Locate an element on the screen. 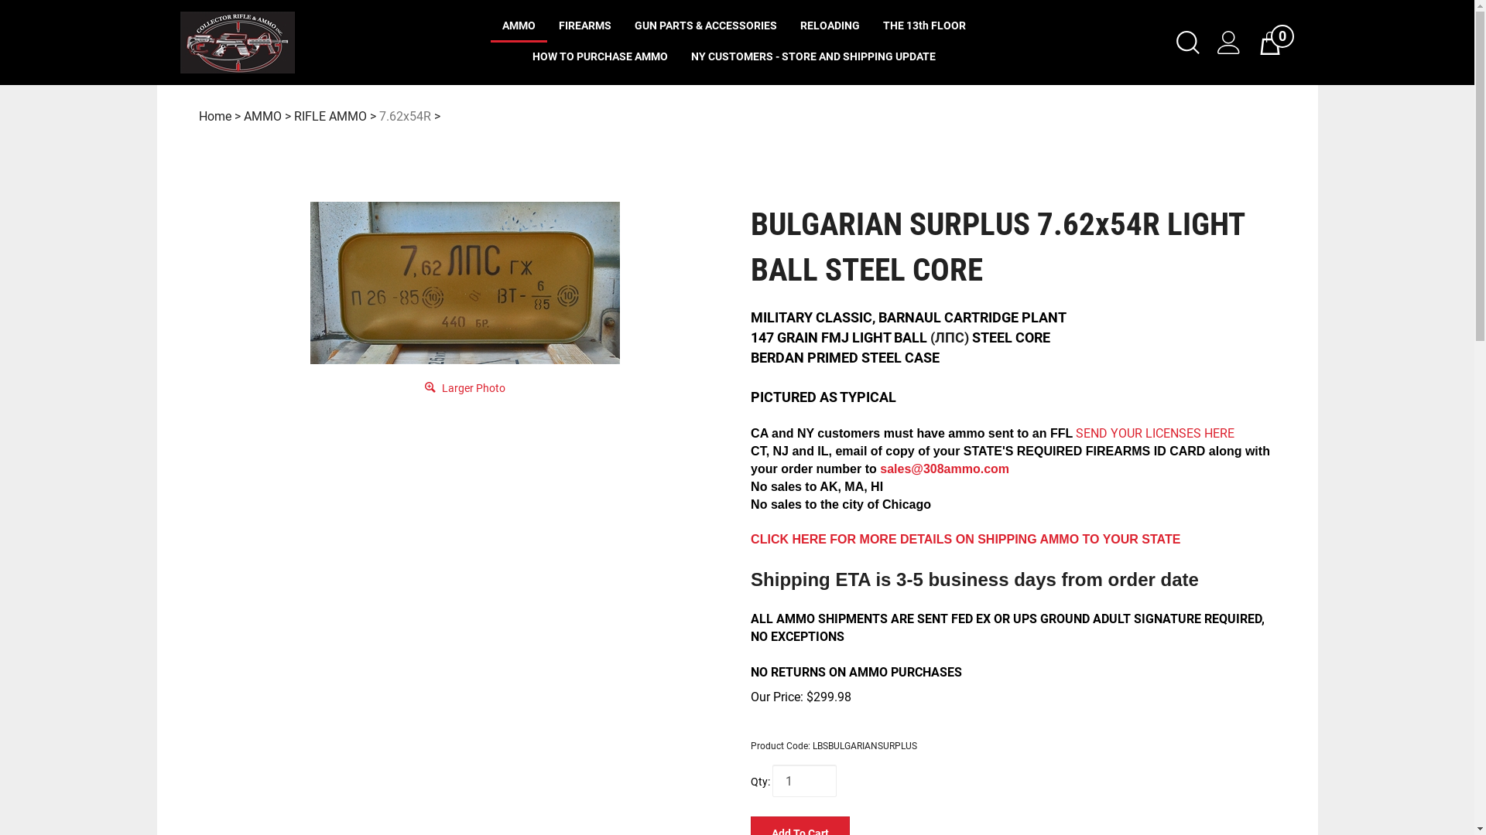  Quantity is located at coordinates (805, 781).